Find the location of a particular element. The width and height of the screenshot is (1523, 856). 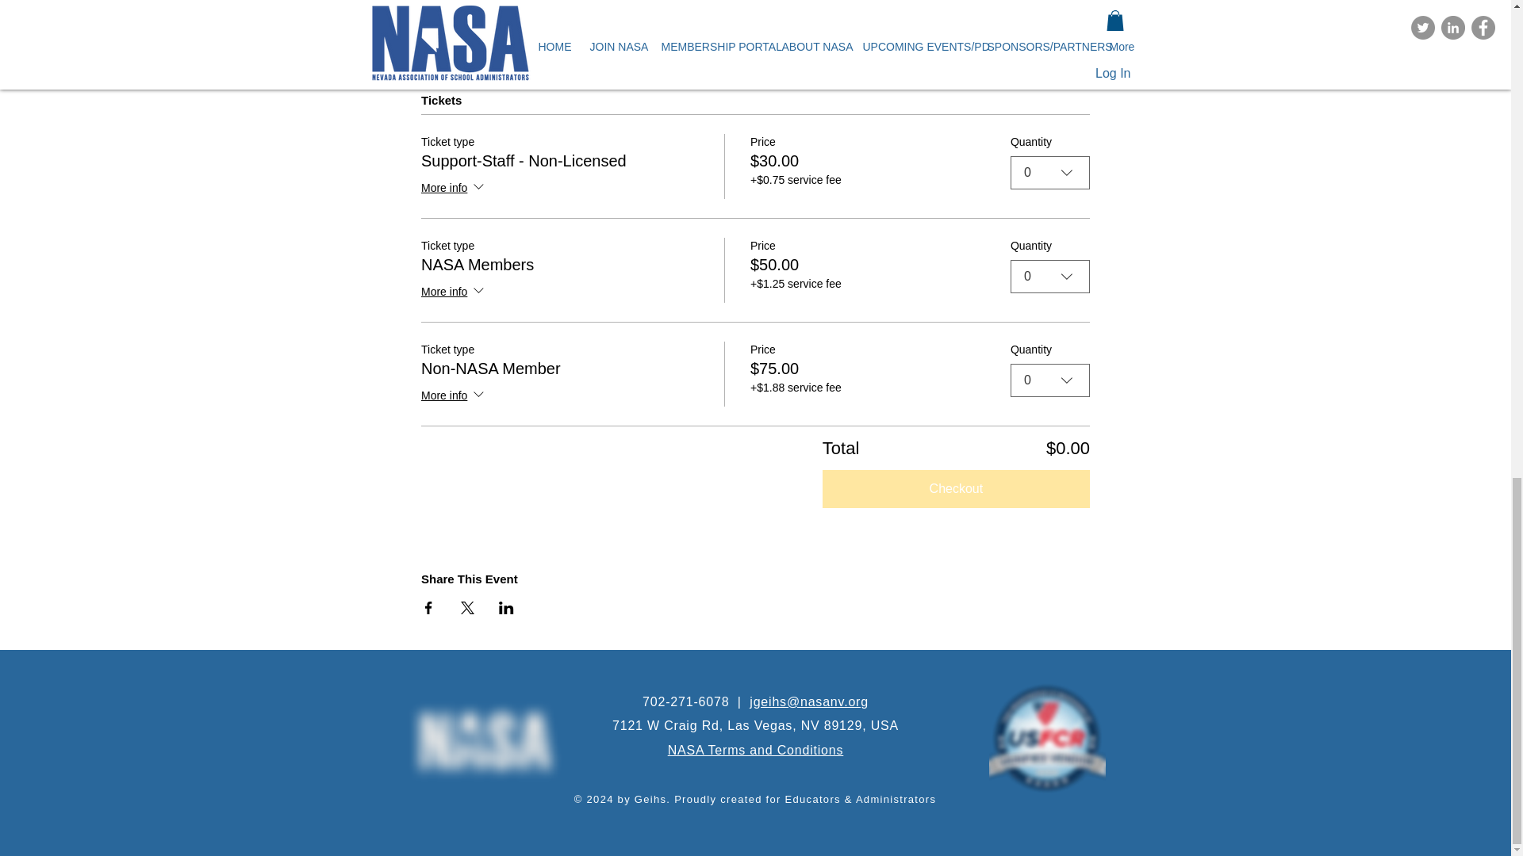

More info is located at coordinates (454, 292).